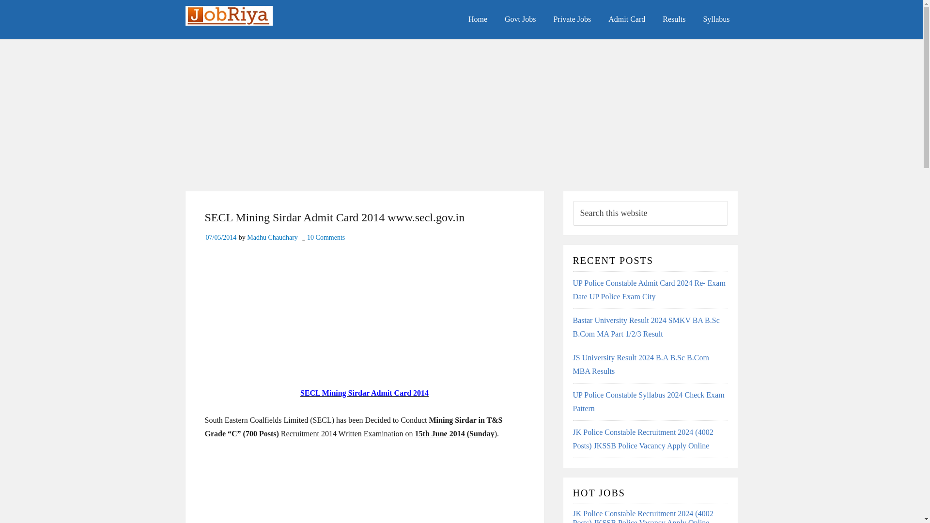  What do you see at coordinates (716, 19) in the screenshot?
I see `Syllabus` at bounding box center [716, 19].